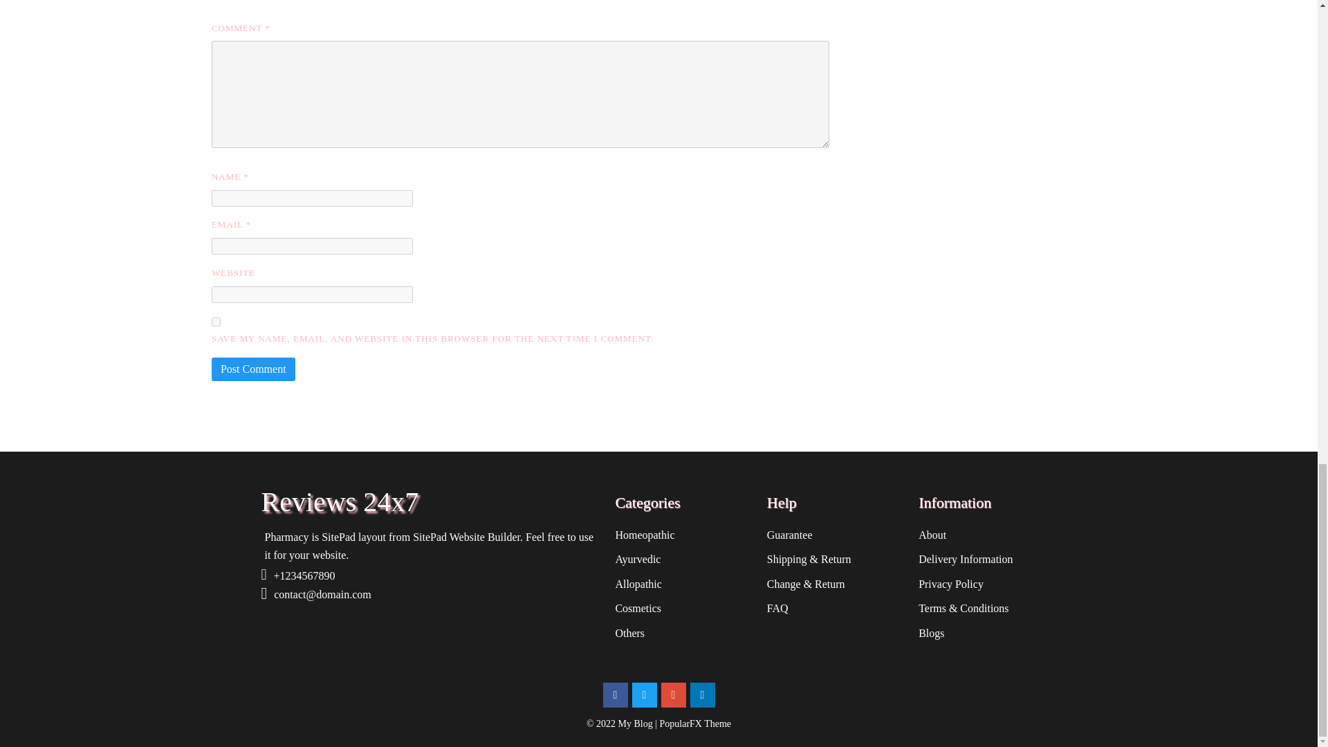 This screenshot has height=747, width=1328. What do you see at coordinates (216, 322) in the screenshot?
I see `yes` at bounding box center [216, 322].